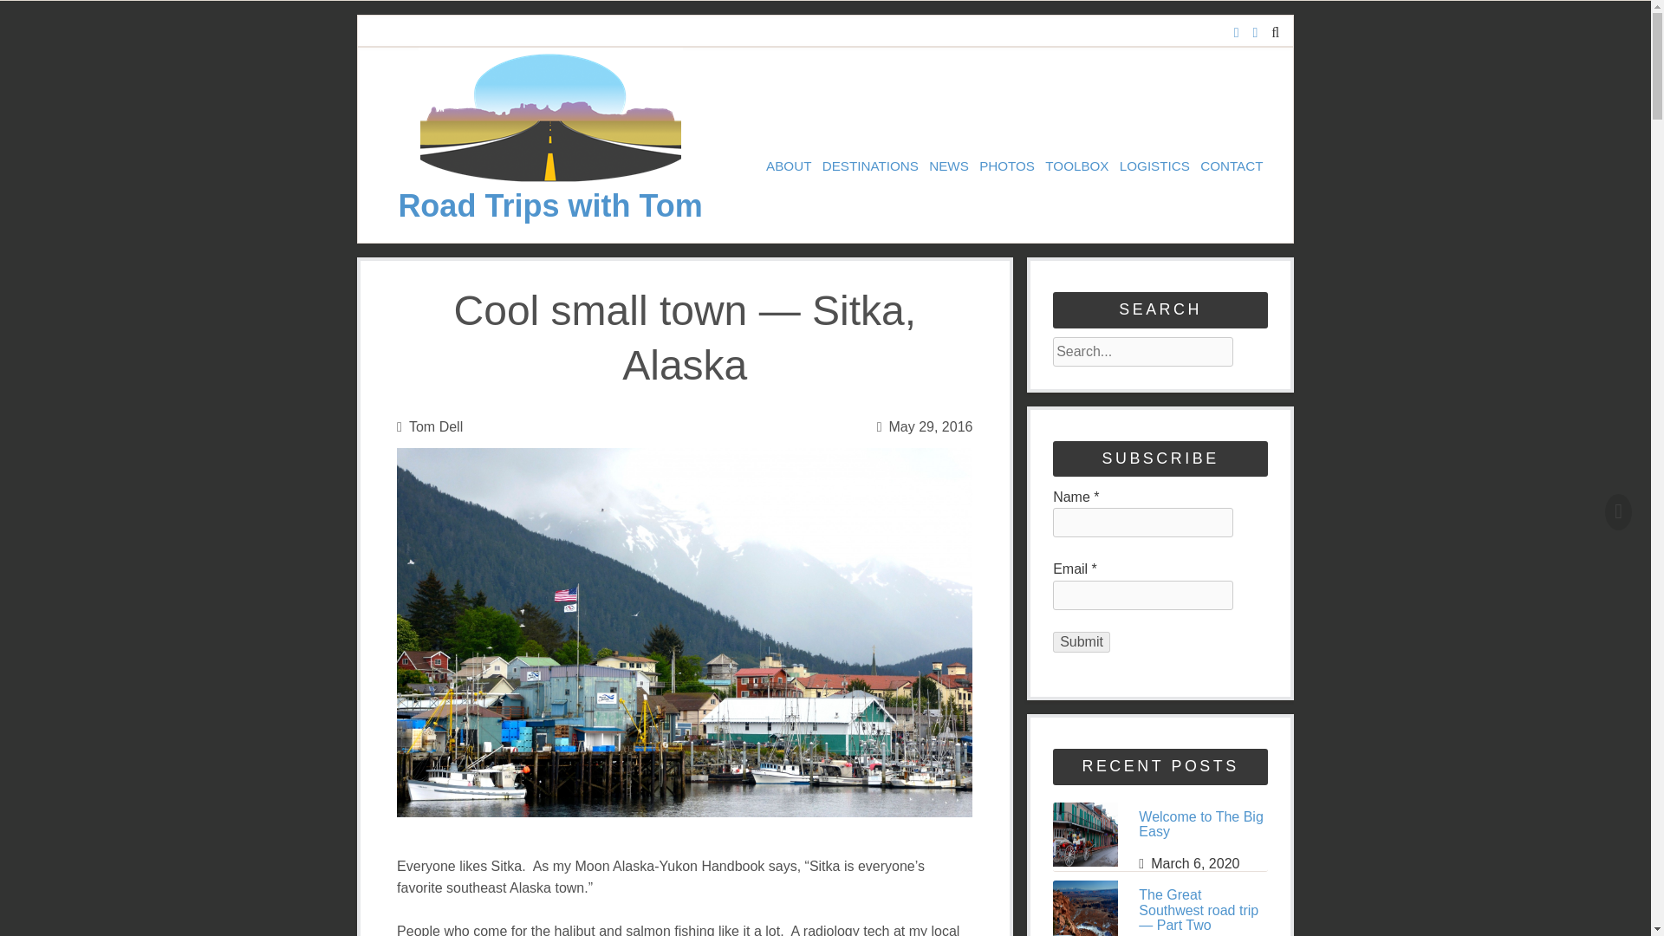  What do you see at coordinates (1154, 166) in the screenshot?
I see `LOGISTICS` at bounding box center [1154, 166].